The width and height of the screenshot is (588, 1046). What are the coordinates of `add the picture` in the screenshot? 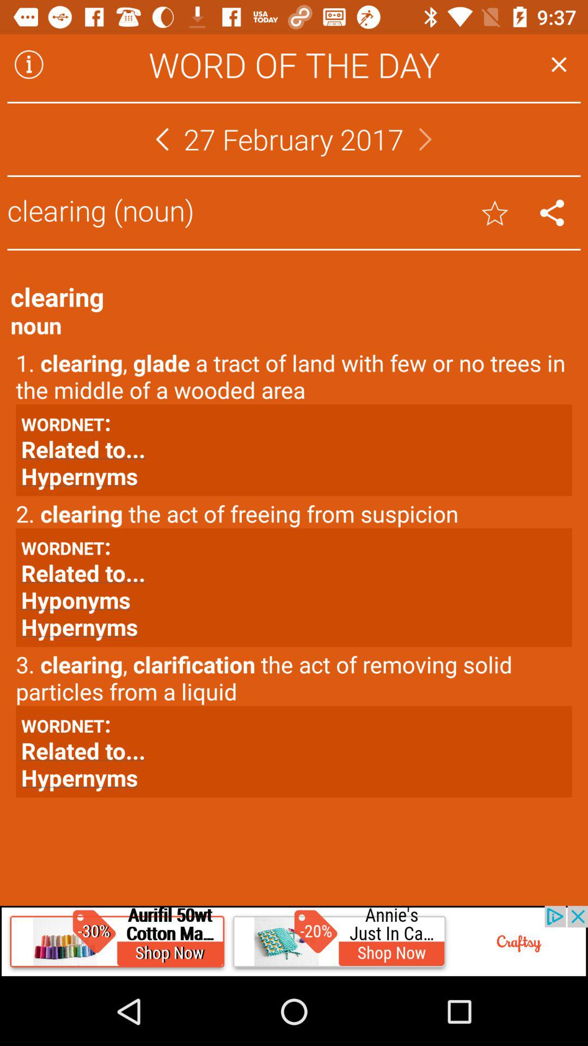 It's located at (294, 941).